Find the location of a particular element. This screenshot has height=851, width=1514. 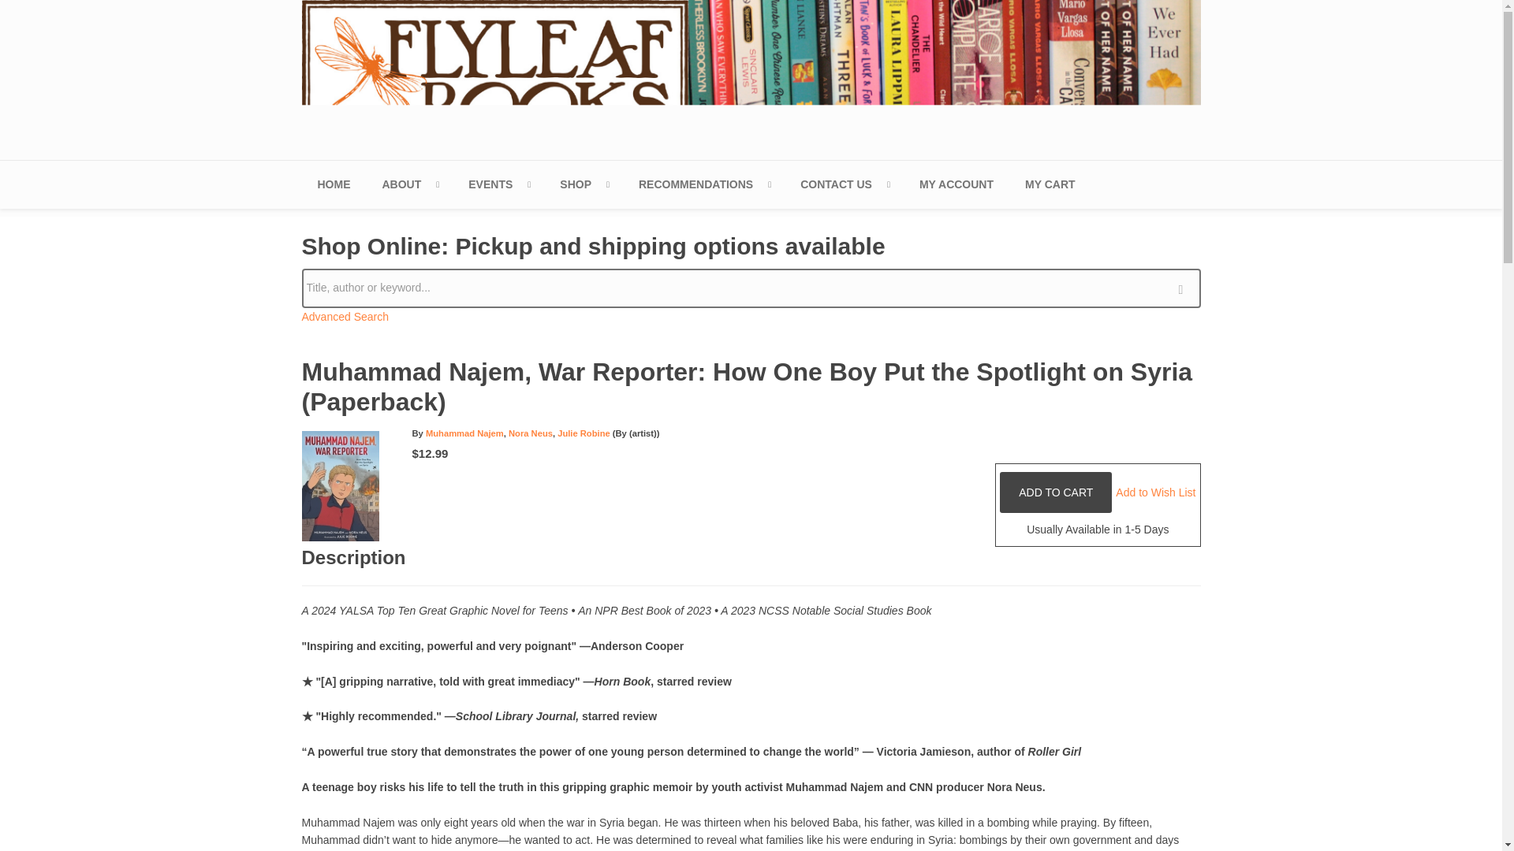

Add to Cart is located at coordinates (1055, 492).